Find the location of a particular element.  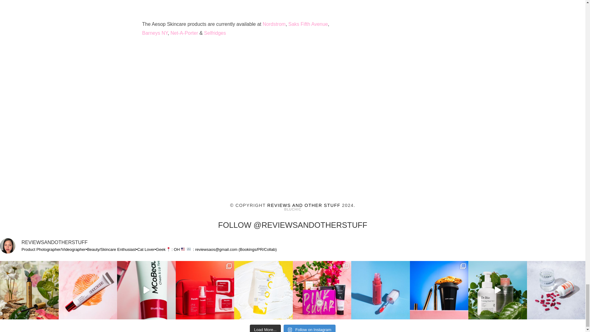

Theme by Bluchic is located at coordinates (293, 209).